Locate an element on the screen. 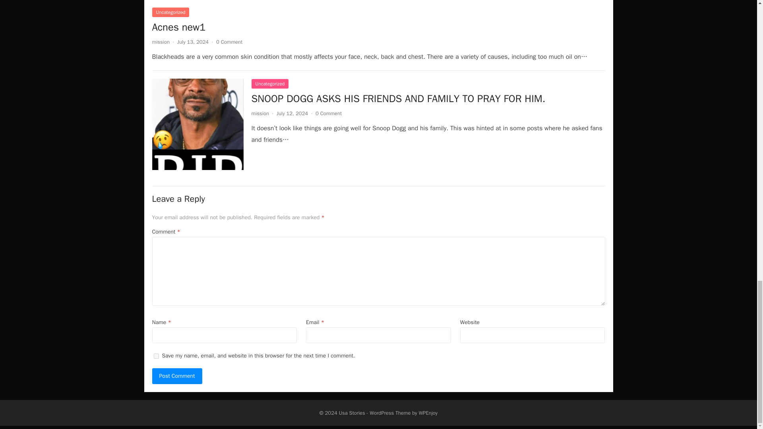 The image size is (763, 429). yes is located at coordinates (156, 356).